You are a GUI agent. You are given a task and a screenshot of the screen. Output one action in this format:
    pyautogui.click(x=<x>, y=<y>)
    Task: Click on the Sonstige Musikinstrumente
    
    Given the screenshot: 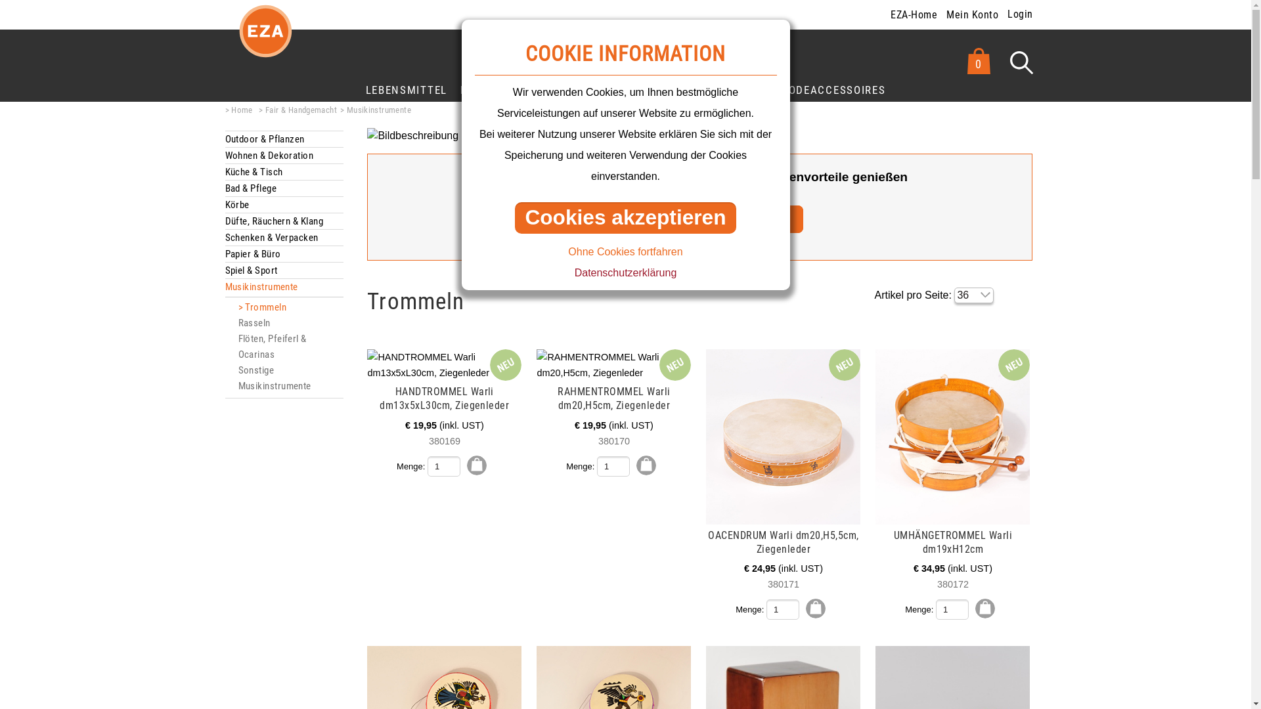 What is the action you would take?
    pyautogui.click(x=275, y=378)
    